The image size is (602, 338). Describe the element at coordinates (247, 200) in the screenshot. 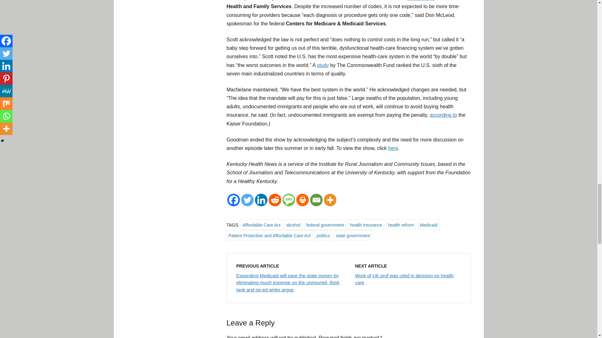

I see `Twitter` at that location.